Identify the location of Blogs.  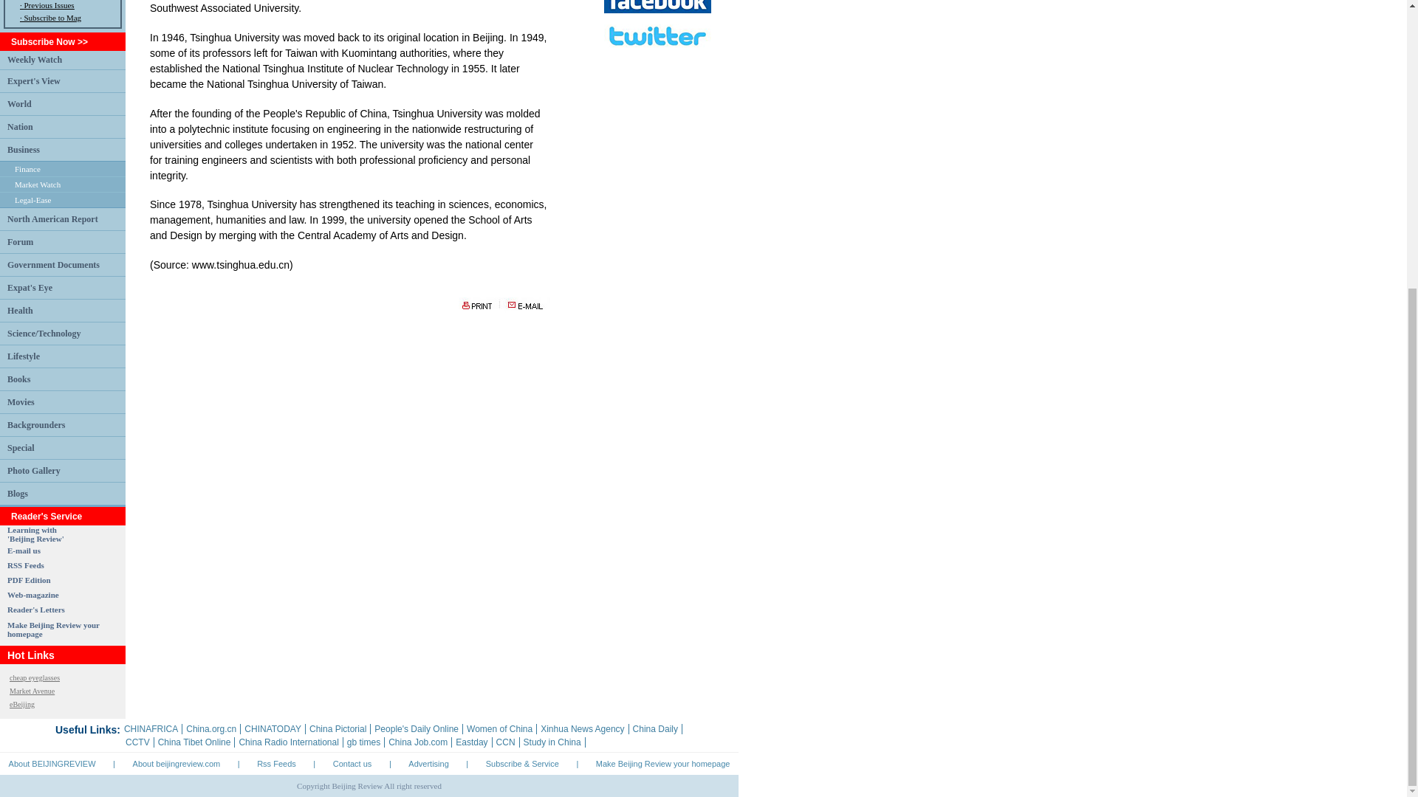
(19, 309).